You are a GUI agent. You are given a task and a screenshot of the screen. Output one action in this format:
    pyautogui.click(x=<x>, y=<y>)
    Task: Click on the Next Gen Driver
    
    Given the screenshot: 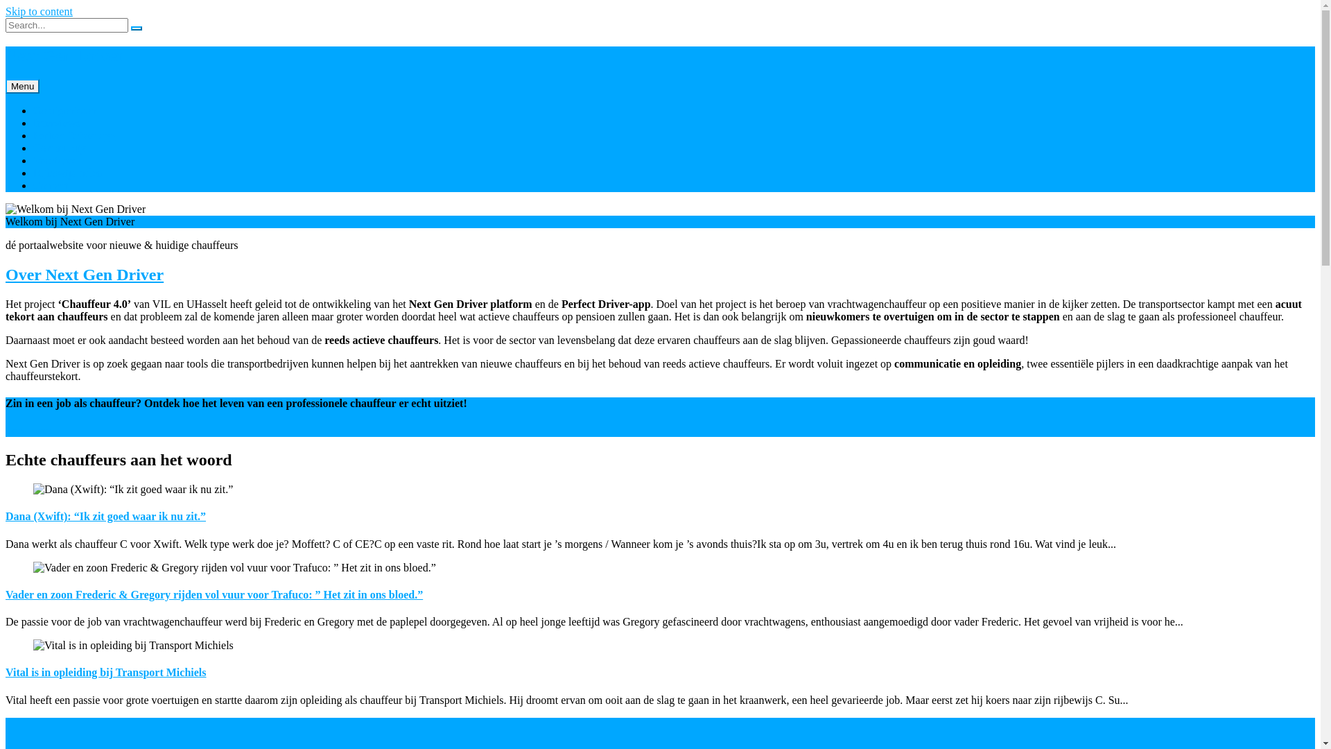 What is the action you would take?
    pyautogui.click(x=660, y=55)
    